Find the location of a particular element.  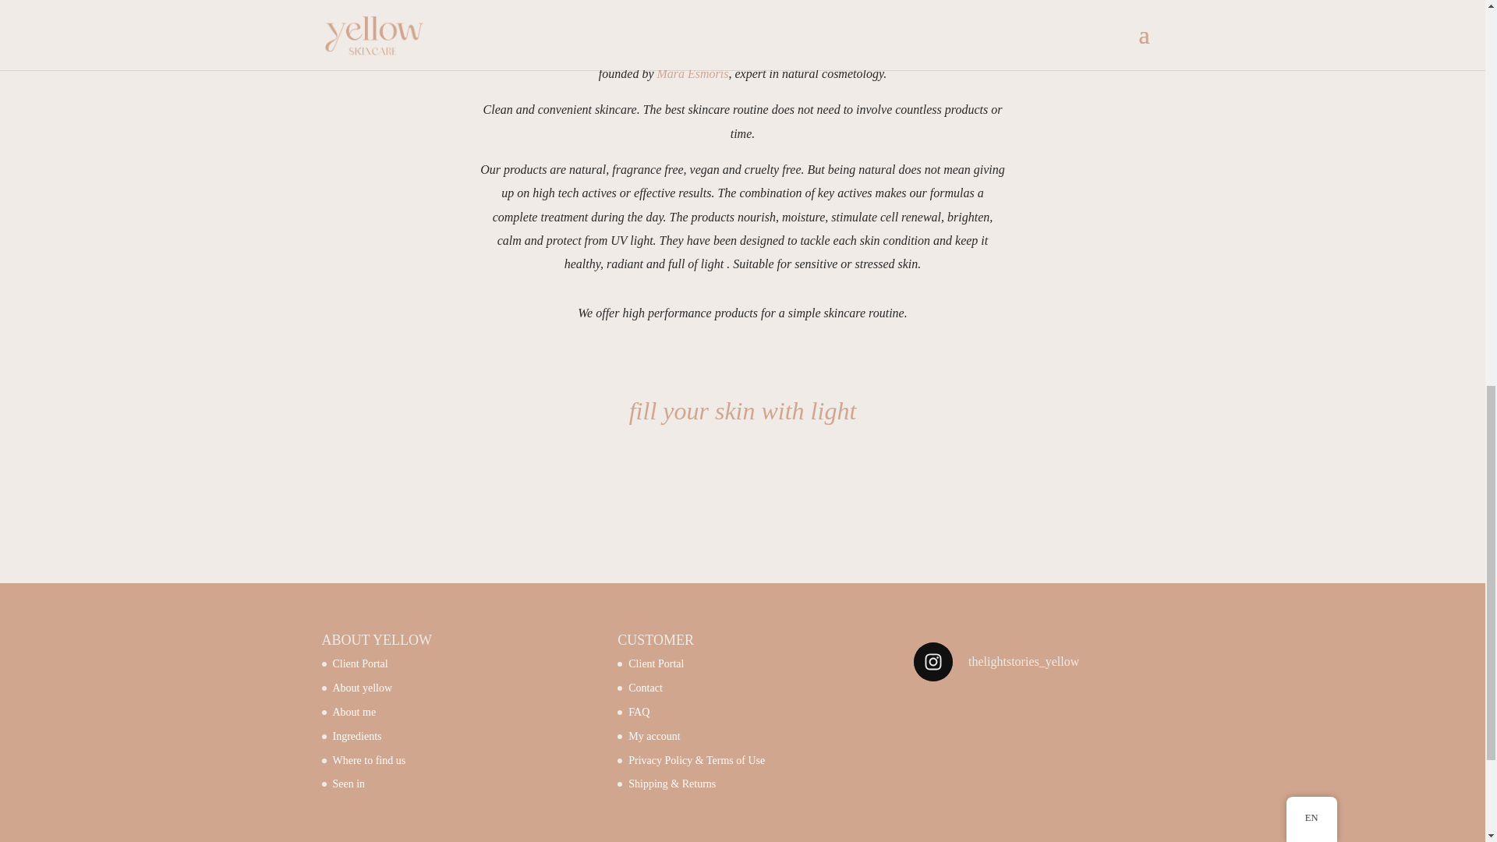

FAQ is located at coordinates (639, 713).